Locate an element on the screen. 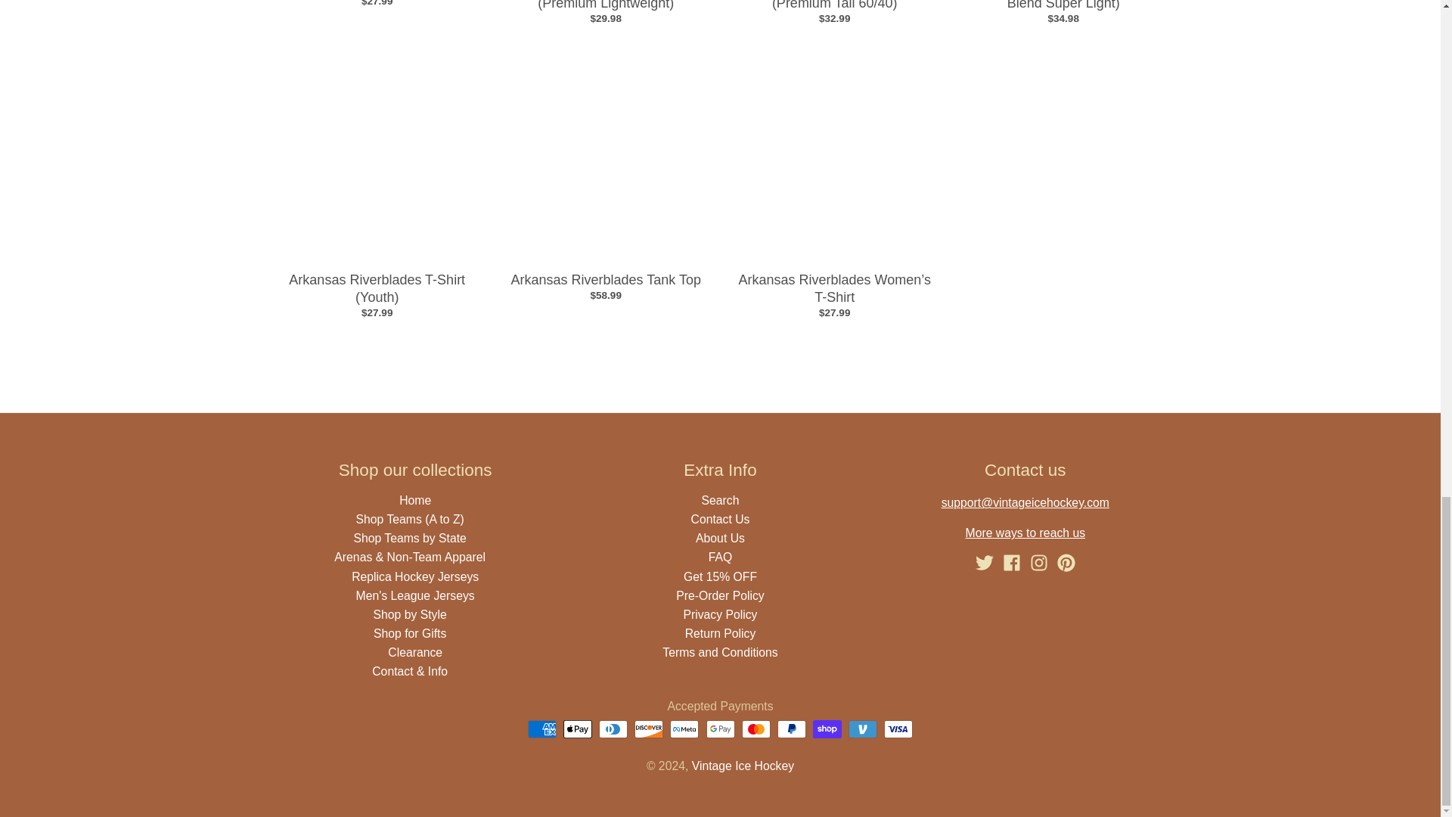 The width and height of the screenshot is (1452, 817). Twitter - Vintage Ice Hockey is located at coordinates (985, 563).